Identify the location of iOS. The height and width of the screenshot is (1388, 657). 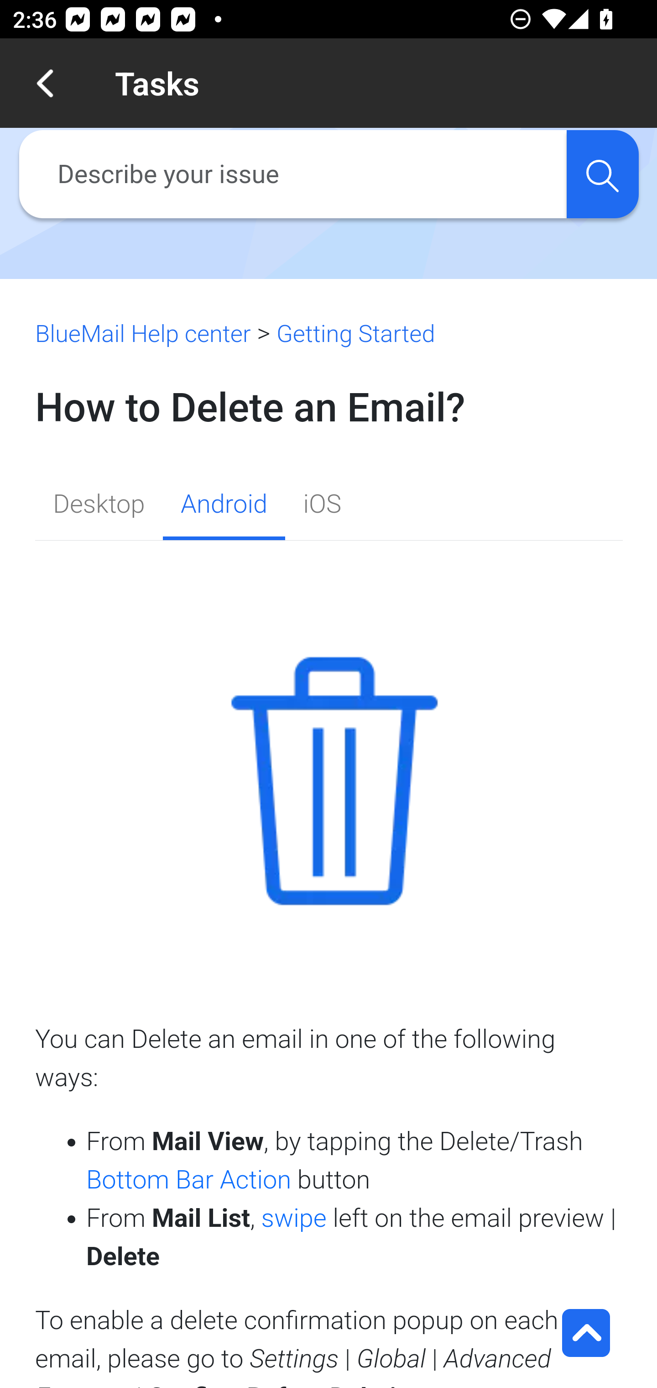
(322, 506).